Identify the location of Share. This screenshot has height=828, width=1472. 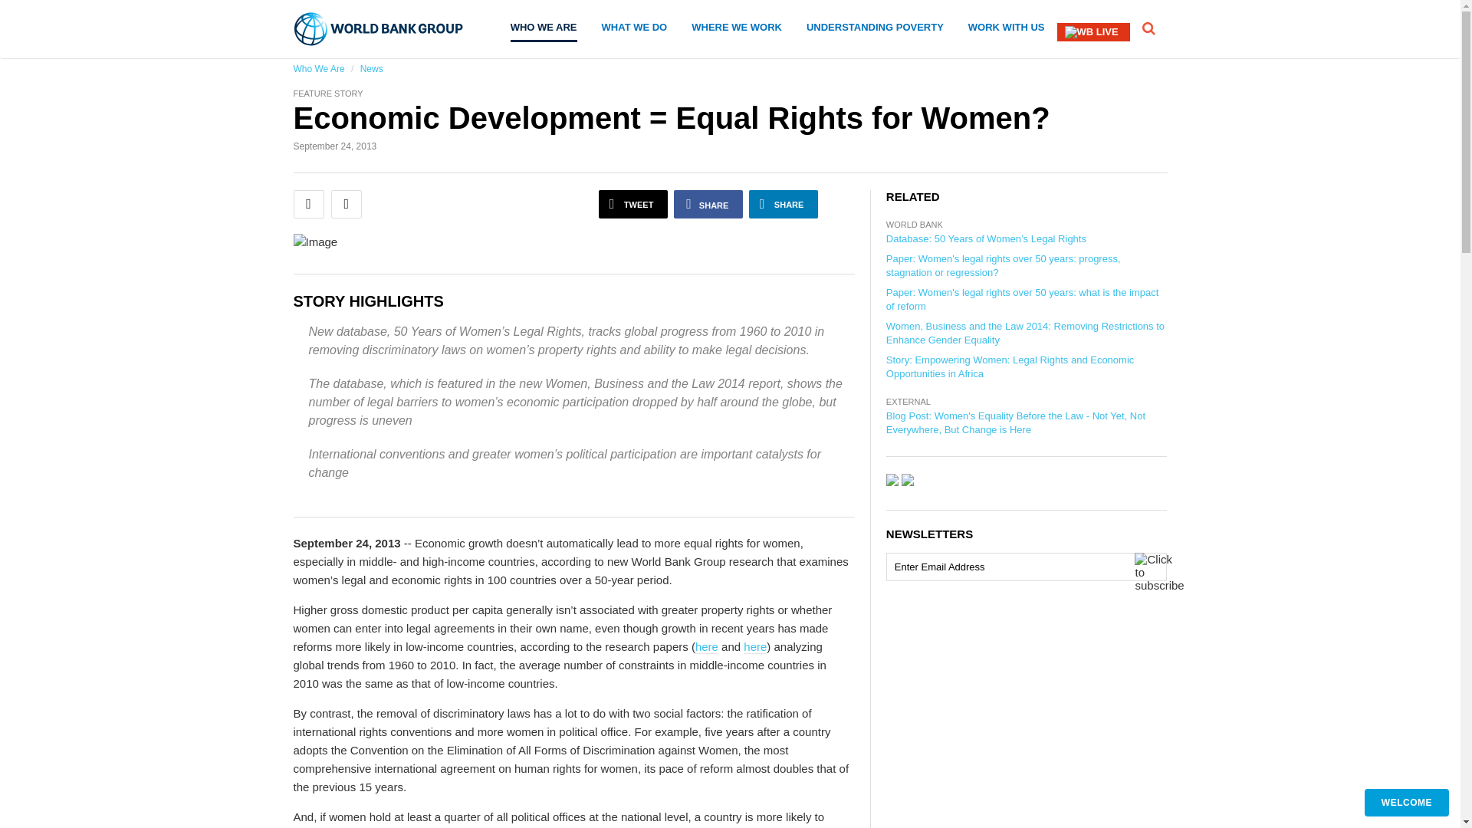
(784, 204).